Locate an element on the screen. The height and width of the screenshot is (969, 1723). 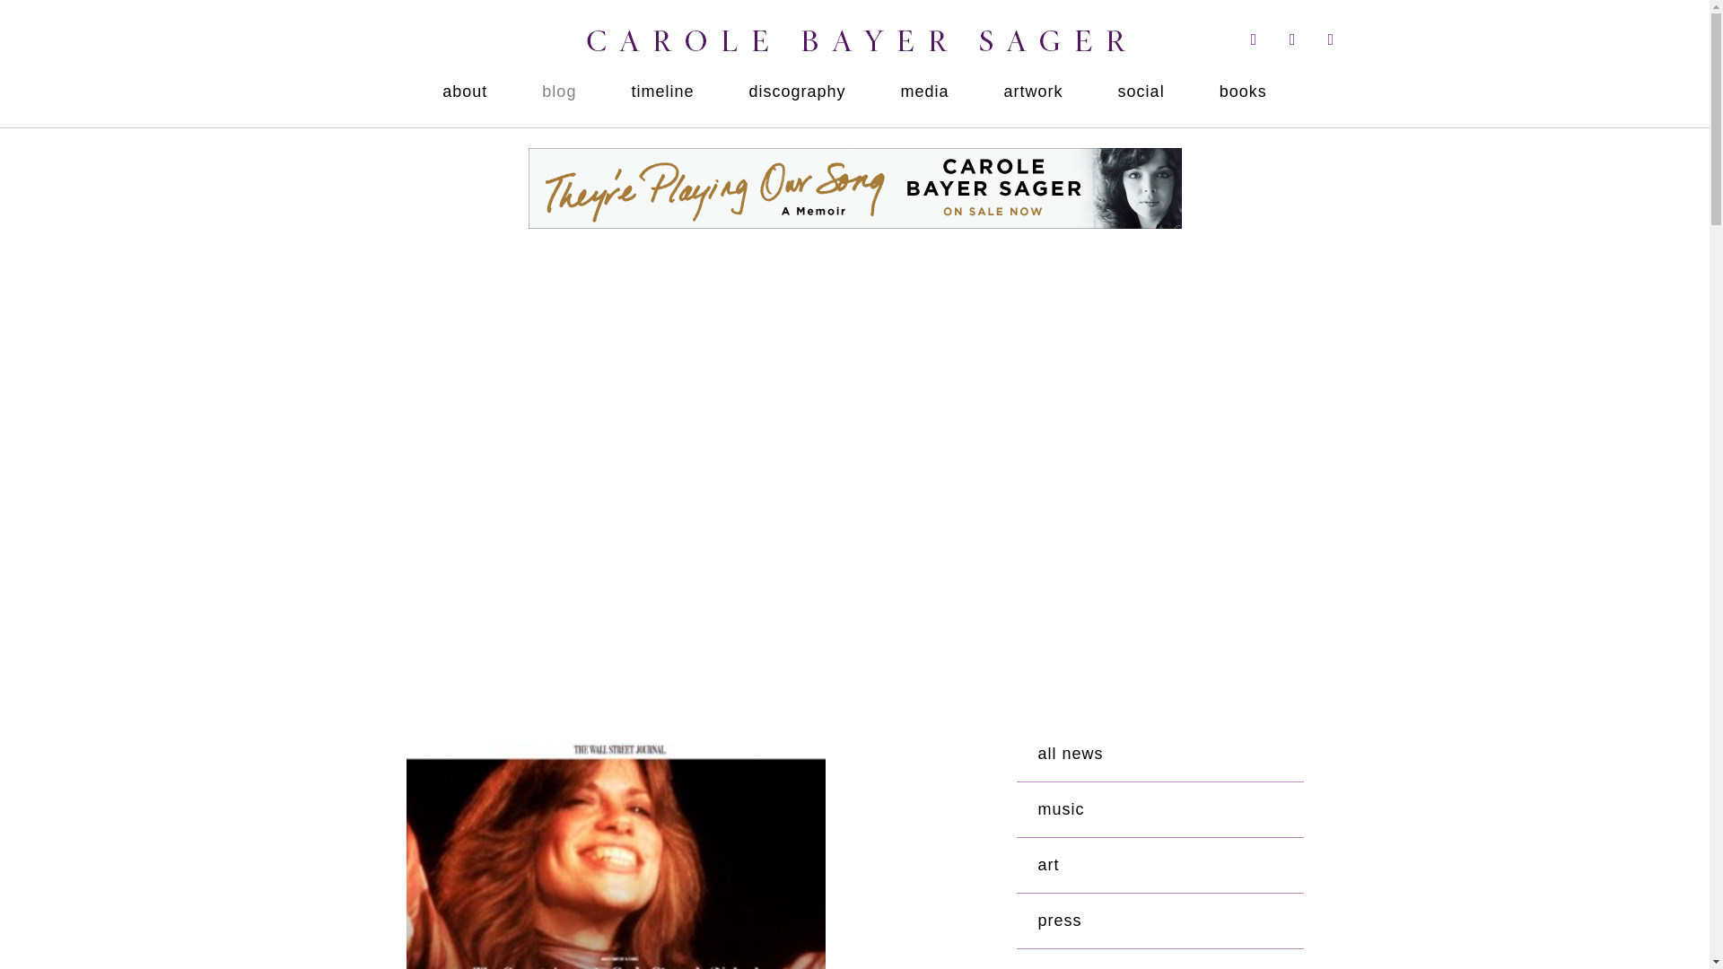
Carole Bayer Sager is located at coordinates (257, 36).